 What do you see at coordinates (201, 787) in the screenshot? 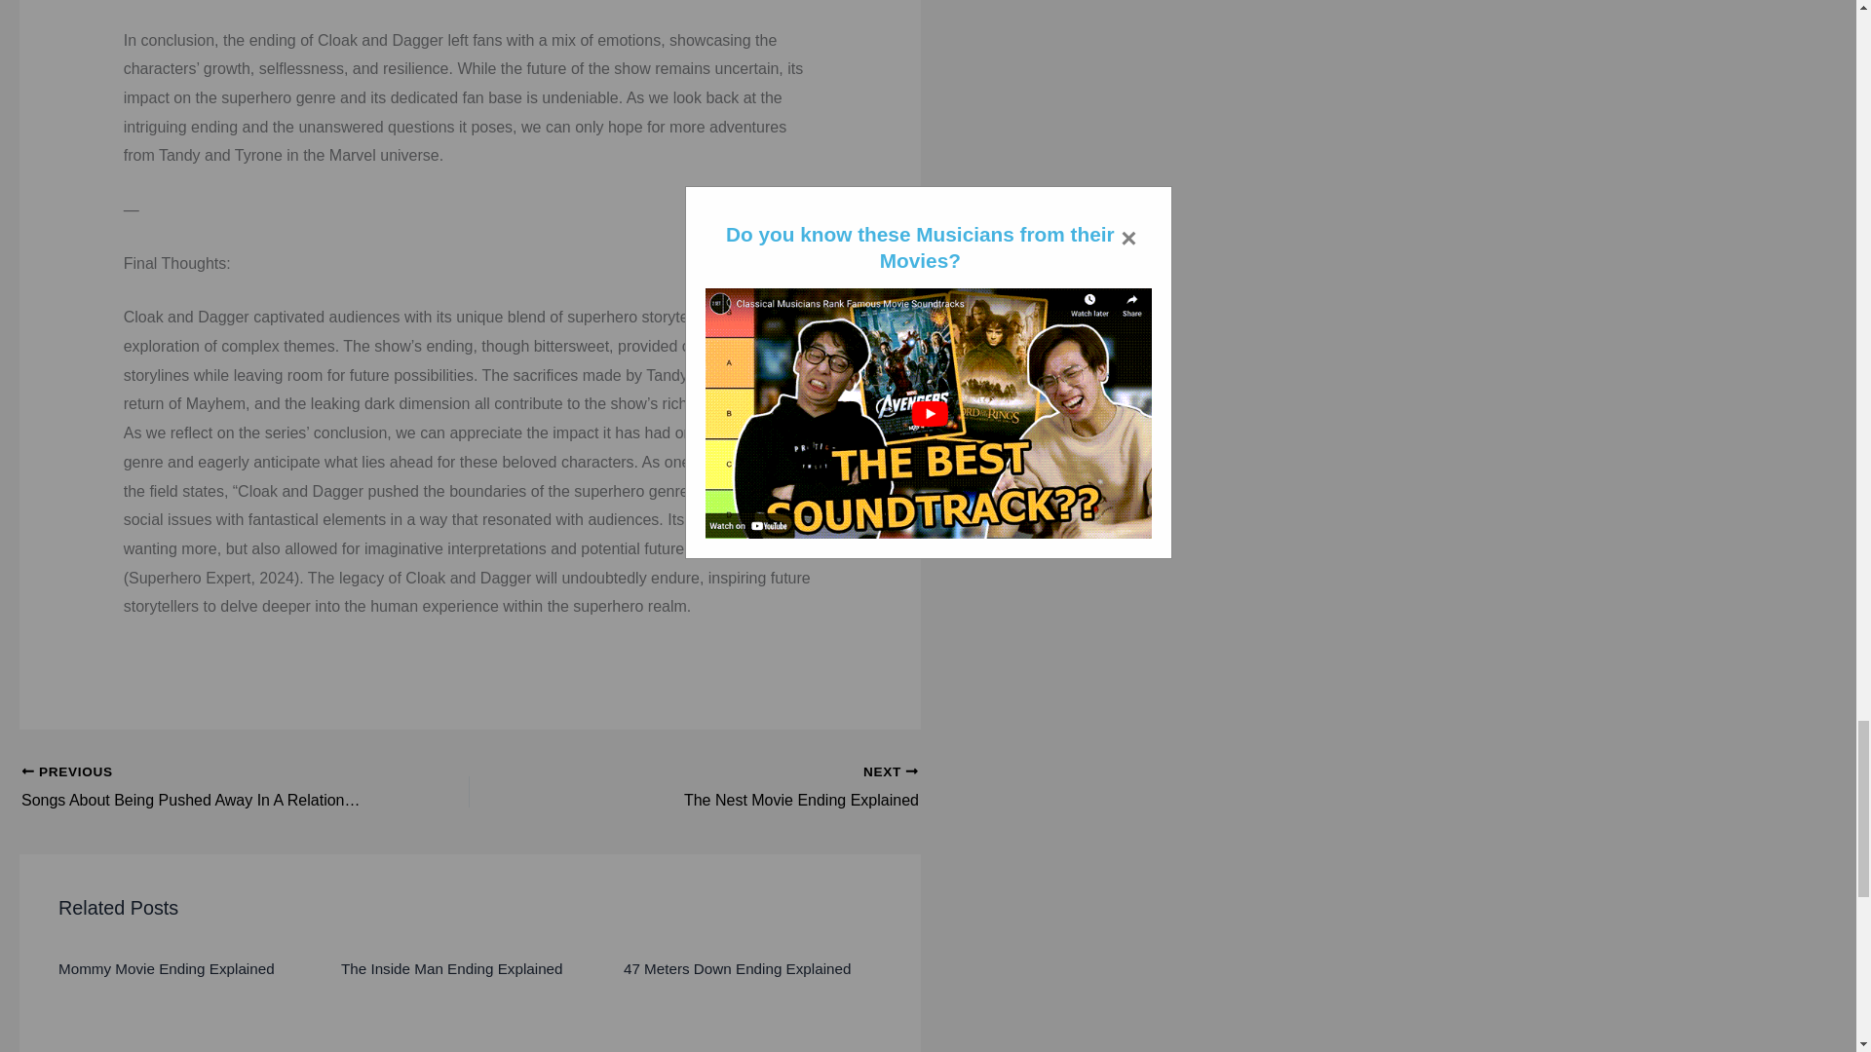
I see `Songs About Being Pushed Away In A Relationship` at bounding box center [201, 787].